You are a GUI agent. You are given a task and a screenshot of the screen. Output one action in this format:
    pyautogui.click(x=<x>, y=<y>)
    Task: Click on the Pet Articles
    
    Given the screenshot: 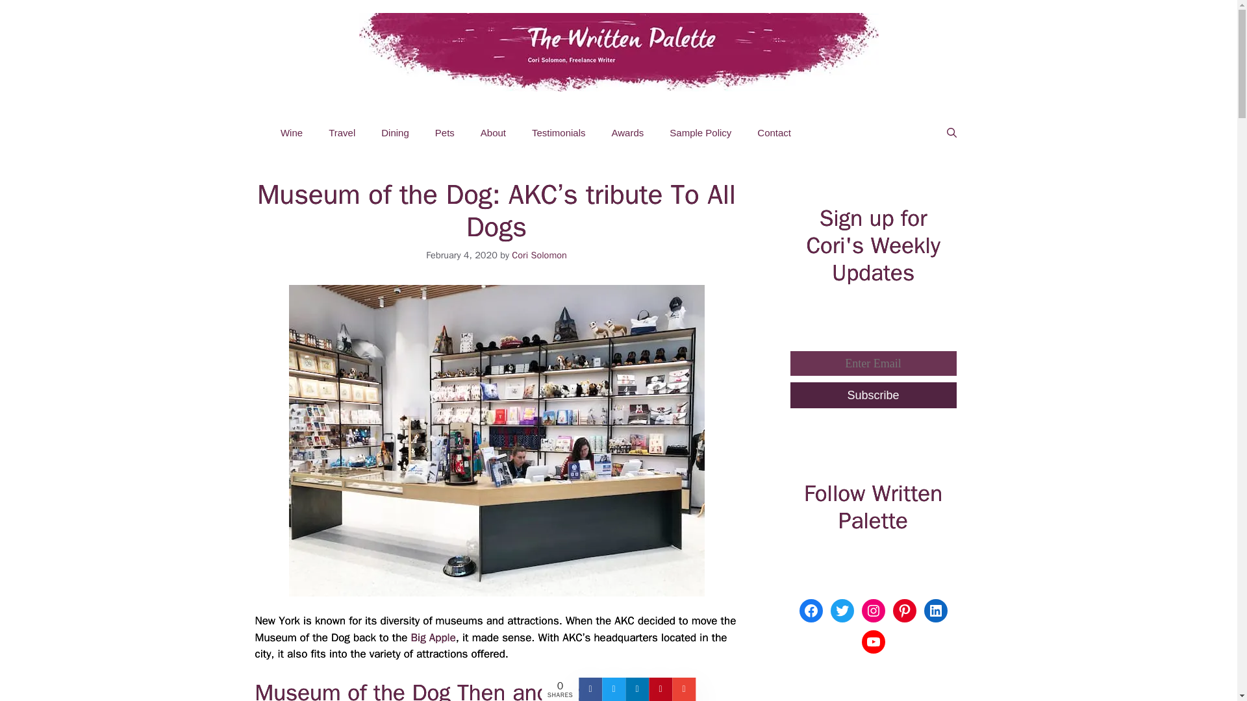 What is the action you would take?
    pyautogui.click(x=445, y=132)
    